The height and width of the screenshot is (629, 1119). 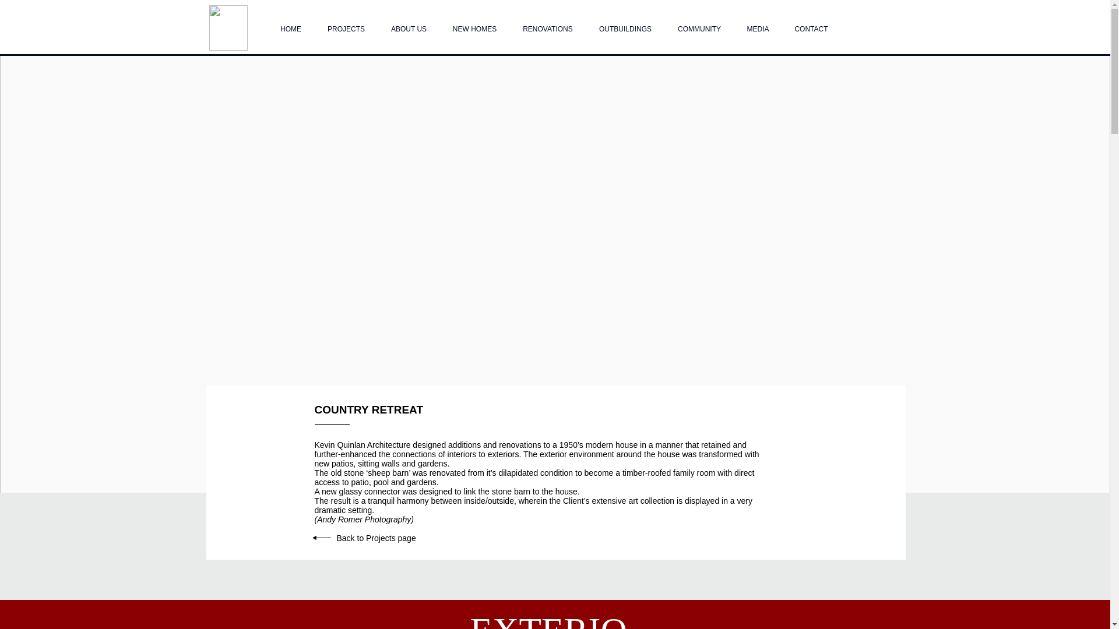 What do you see at coordinates (409, 24) in the screenshot?
I see `ABOUT US` at bounding box center [409, 24].